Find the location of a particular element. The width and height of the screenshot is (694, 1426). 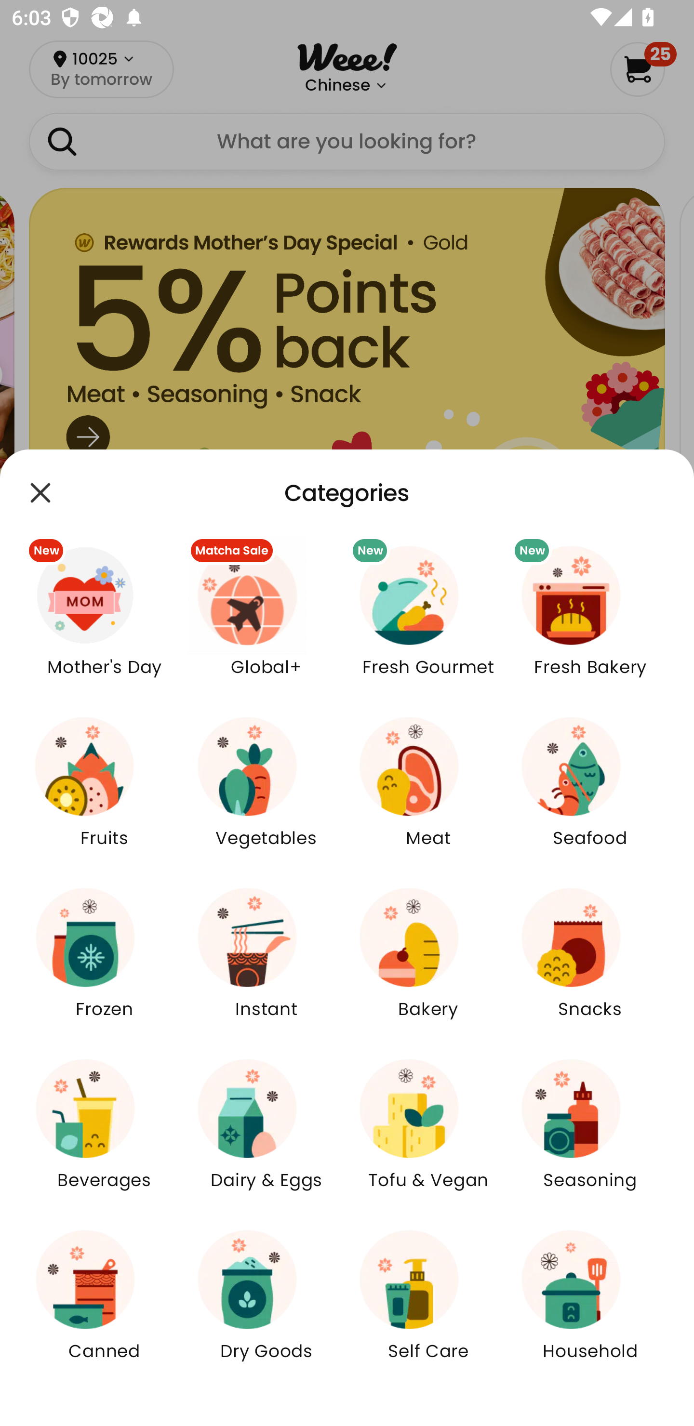

New Fresh Gourmet is located at coordinates (428, 621).